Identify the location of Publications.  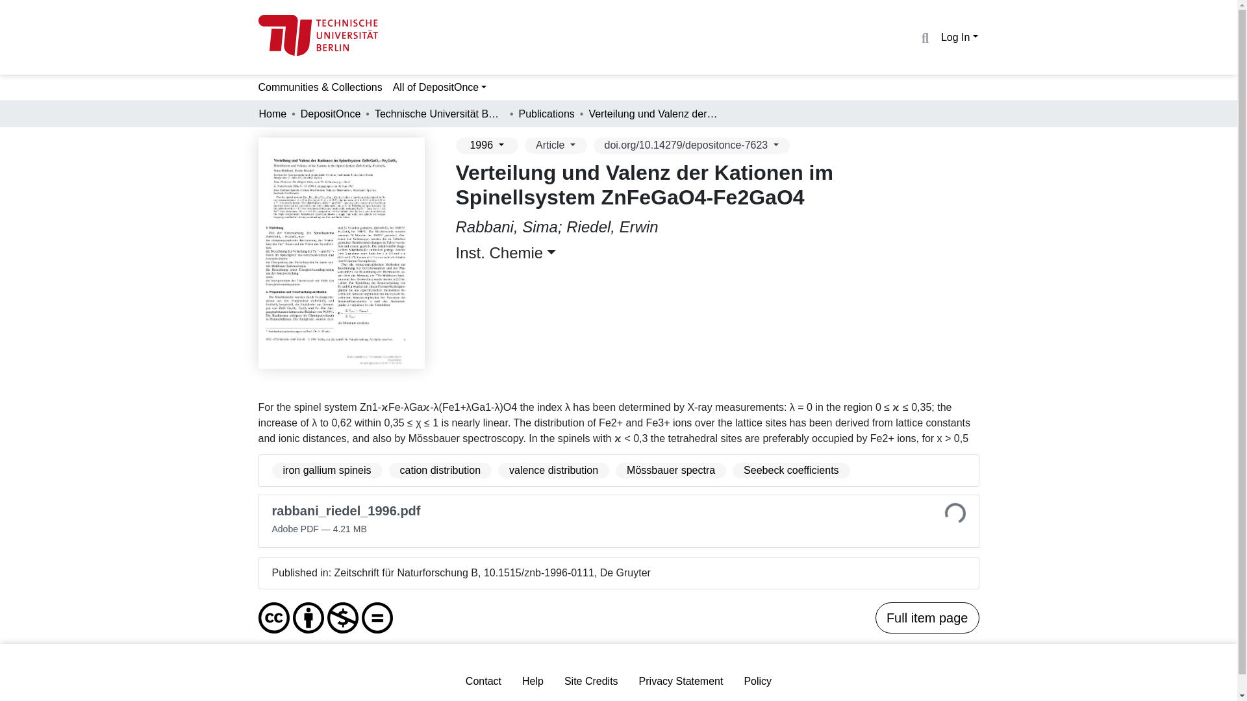
(547, 114).